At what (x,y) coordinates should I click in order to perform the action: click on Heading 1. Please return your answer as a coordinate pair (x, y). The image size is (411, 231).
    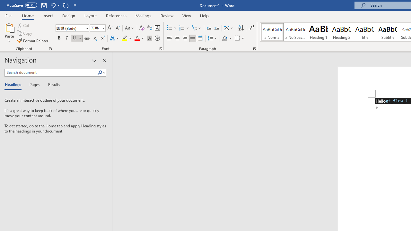
    Looking at the image, I should click on (319, 32).